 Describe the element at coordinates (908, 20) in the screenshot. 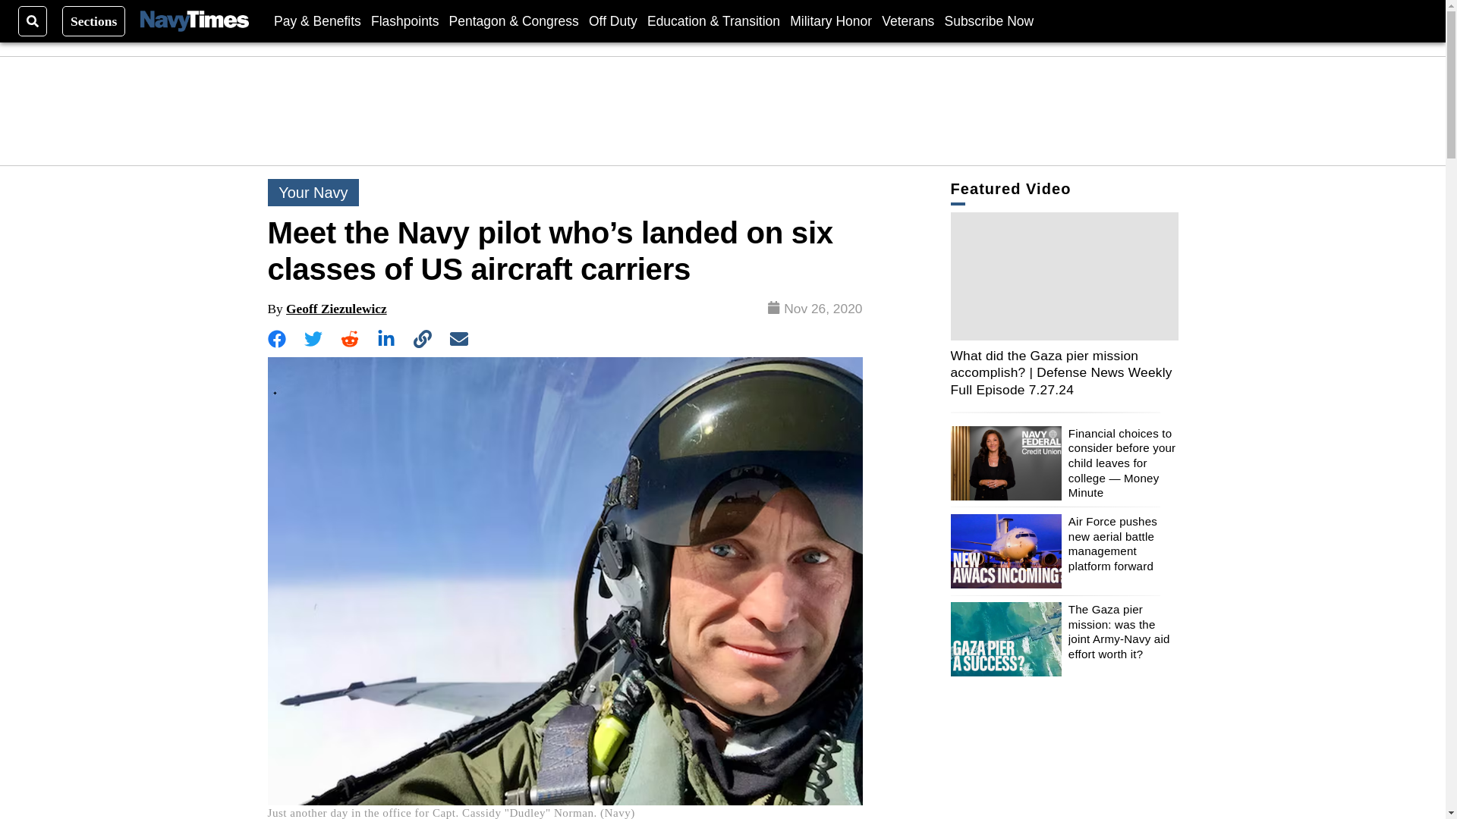

I see `Veterans` at that location.